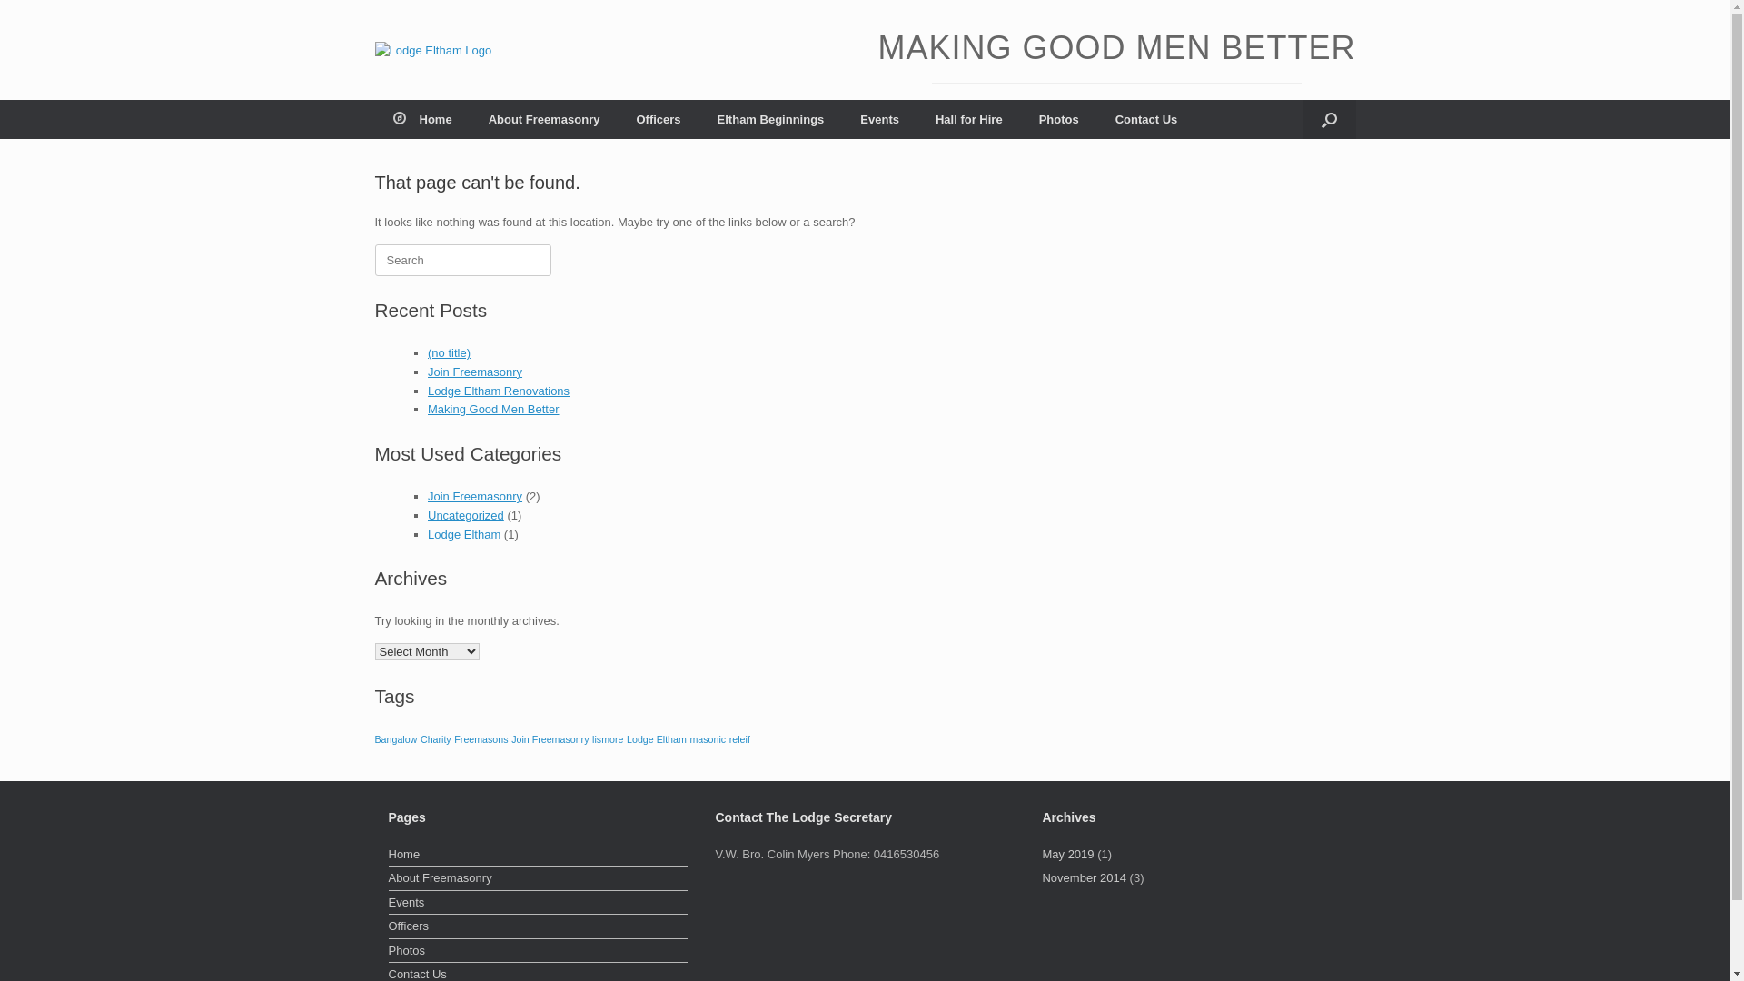 This screenshot has height=981, width=1744. What do you see at coordinates (466, 516) in the screenshot?
I see `Uncategorized` at bounding box center [466, 516].